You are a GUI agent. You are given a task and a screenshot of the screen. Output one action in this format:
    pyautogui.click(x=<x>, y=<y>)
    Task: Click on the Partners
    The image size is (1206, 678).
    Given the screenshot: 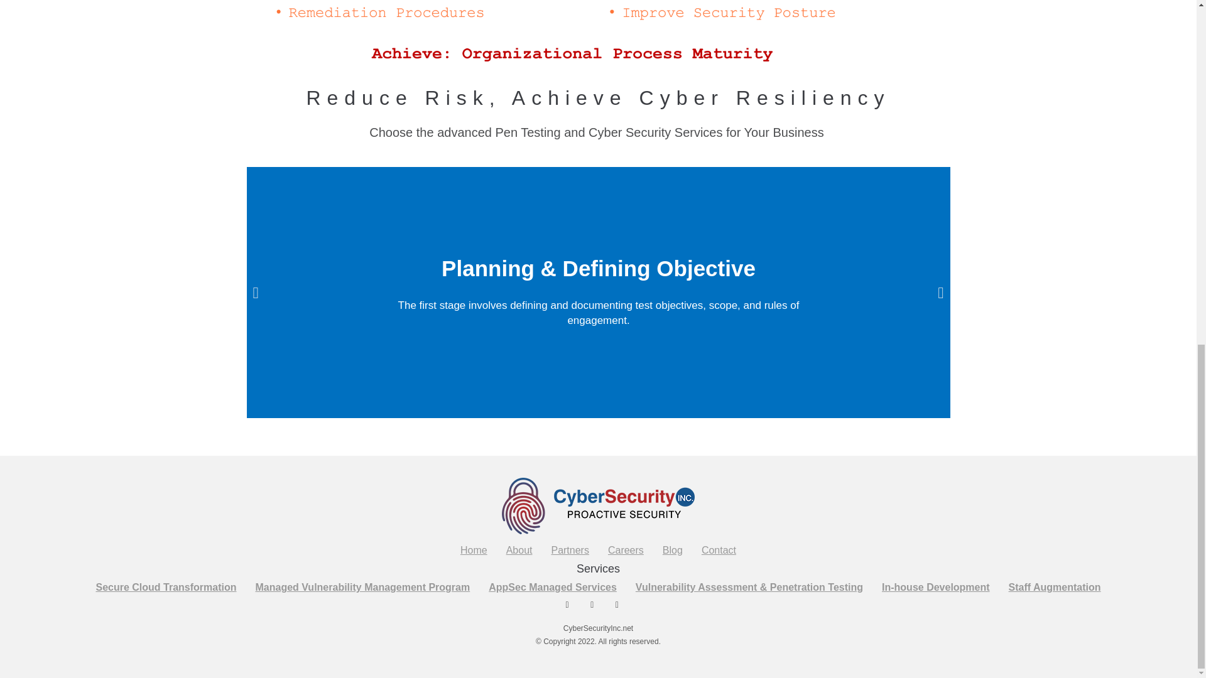 What is the action you would take?
    pyautogui.click(x=570, y=550)
    